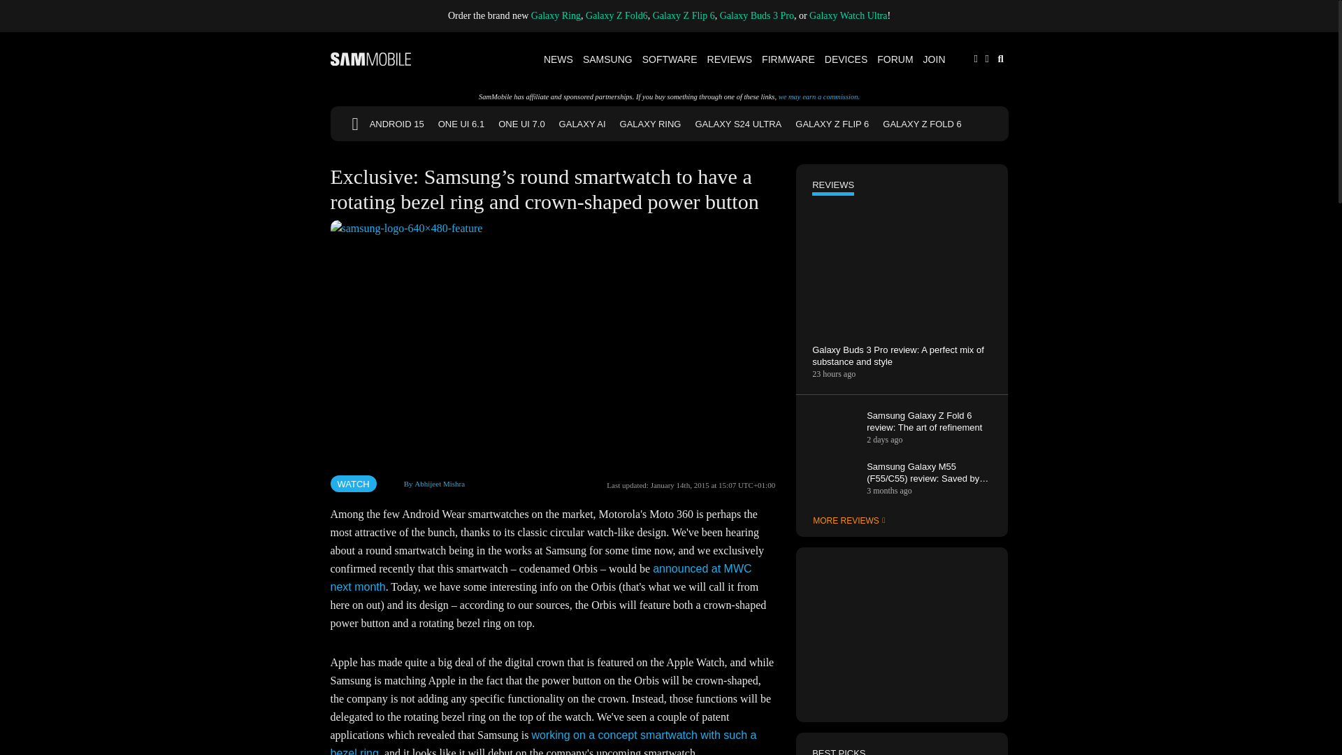  What do you see at coordinates (556, 15) in the screenshot?
I see `Galaxy Ring` at bounding box center [556, 15].